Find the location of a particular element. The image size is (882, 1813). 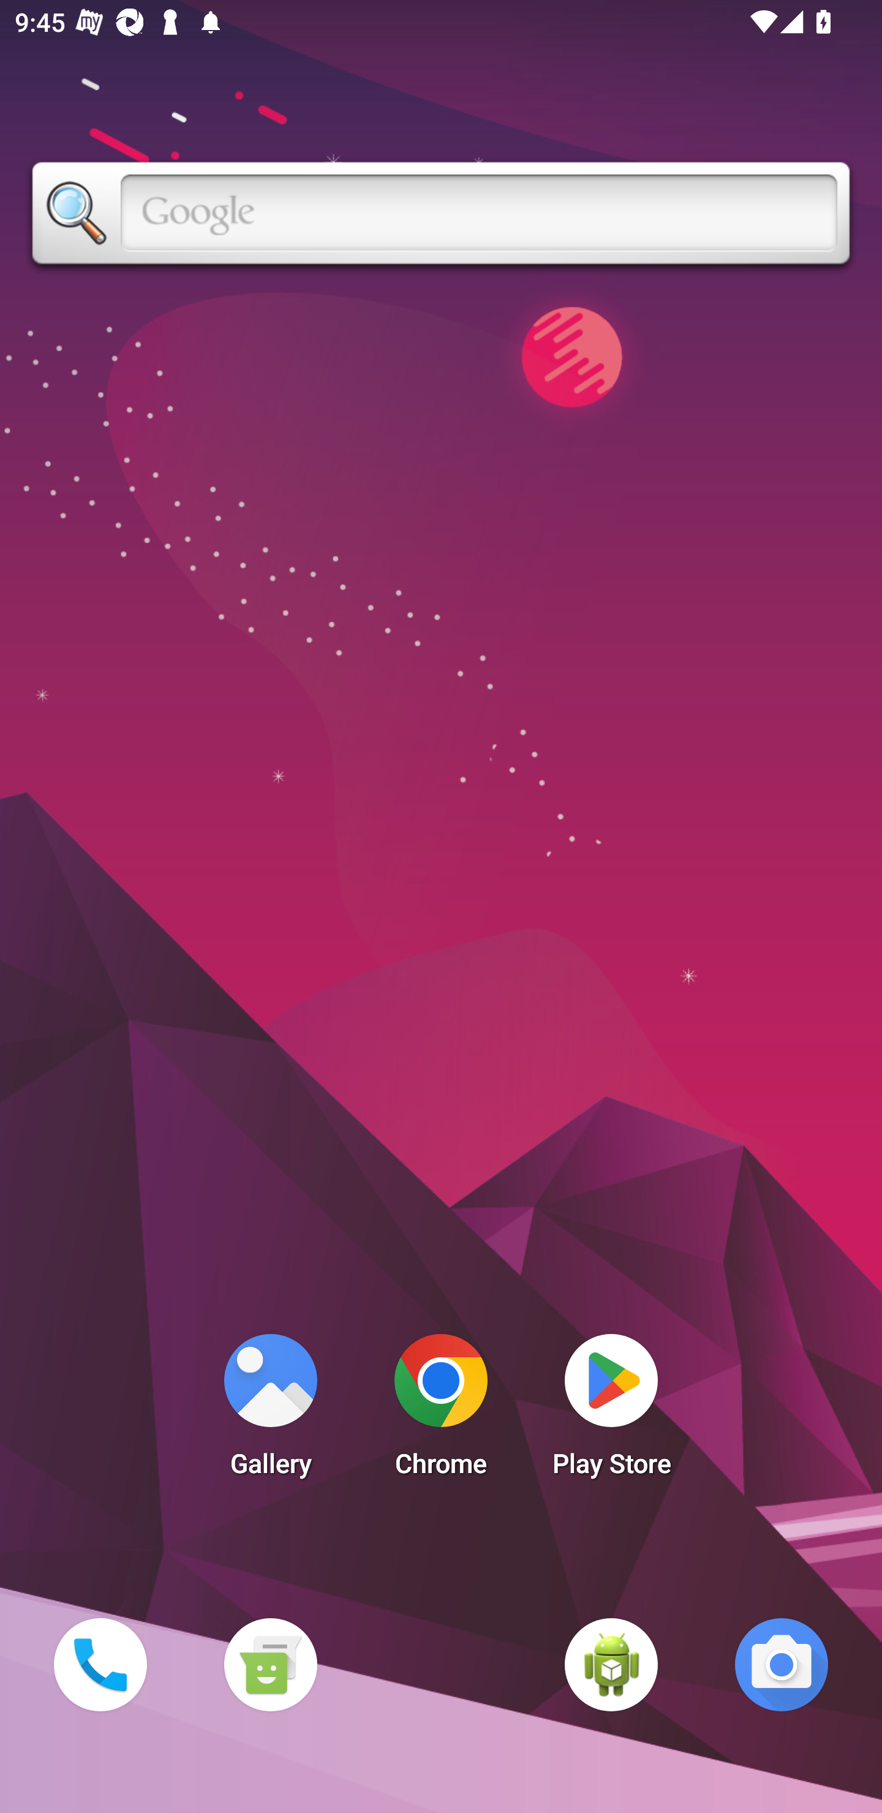

Phone is located at coordinates (100, 1664).